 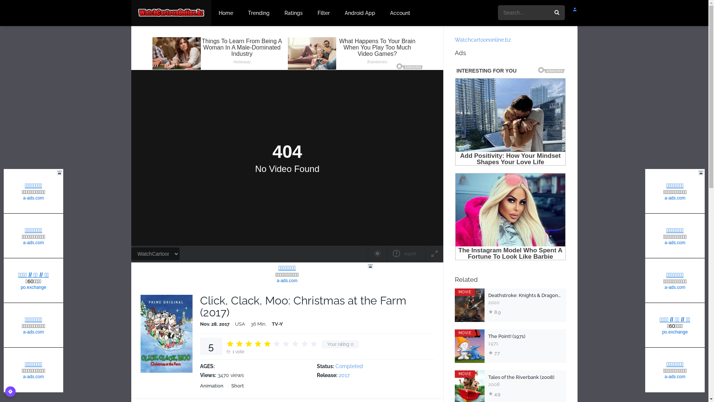 I want to click on Ratings, so click(x=294, y=13).